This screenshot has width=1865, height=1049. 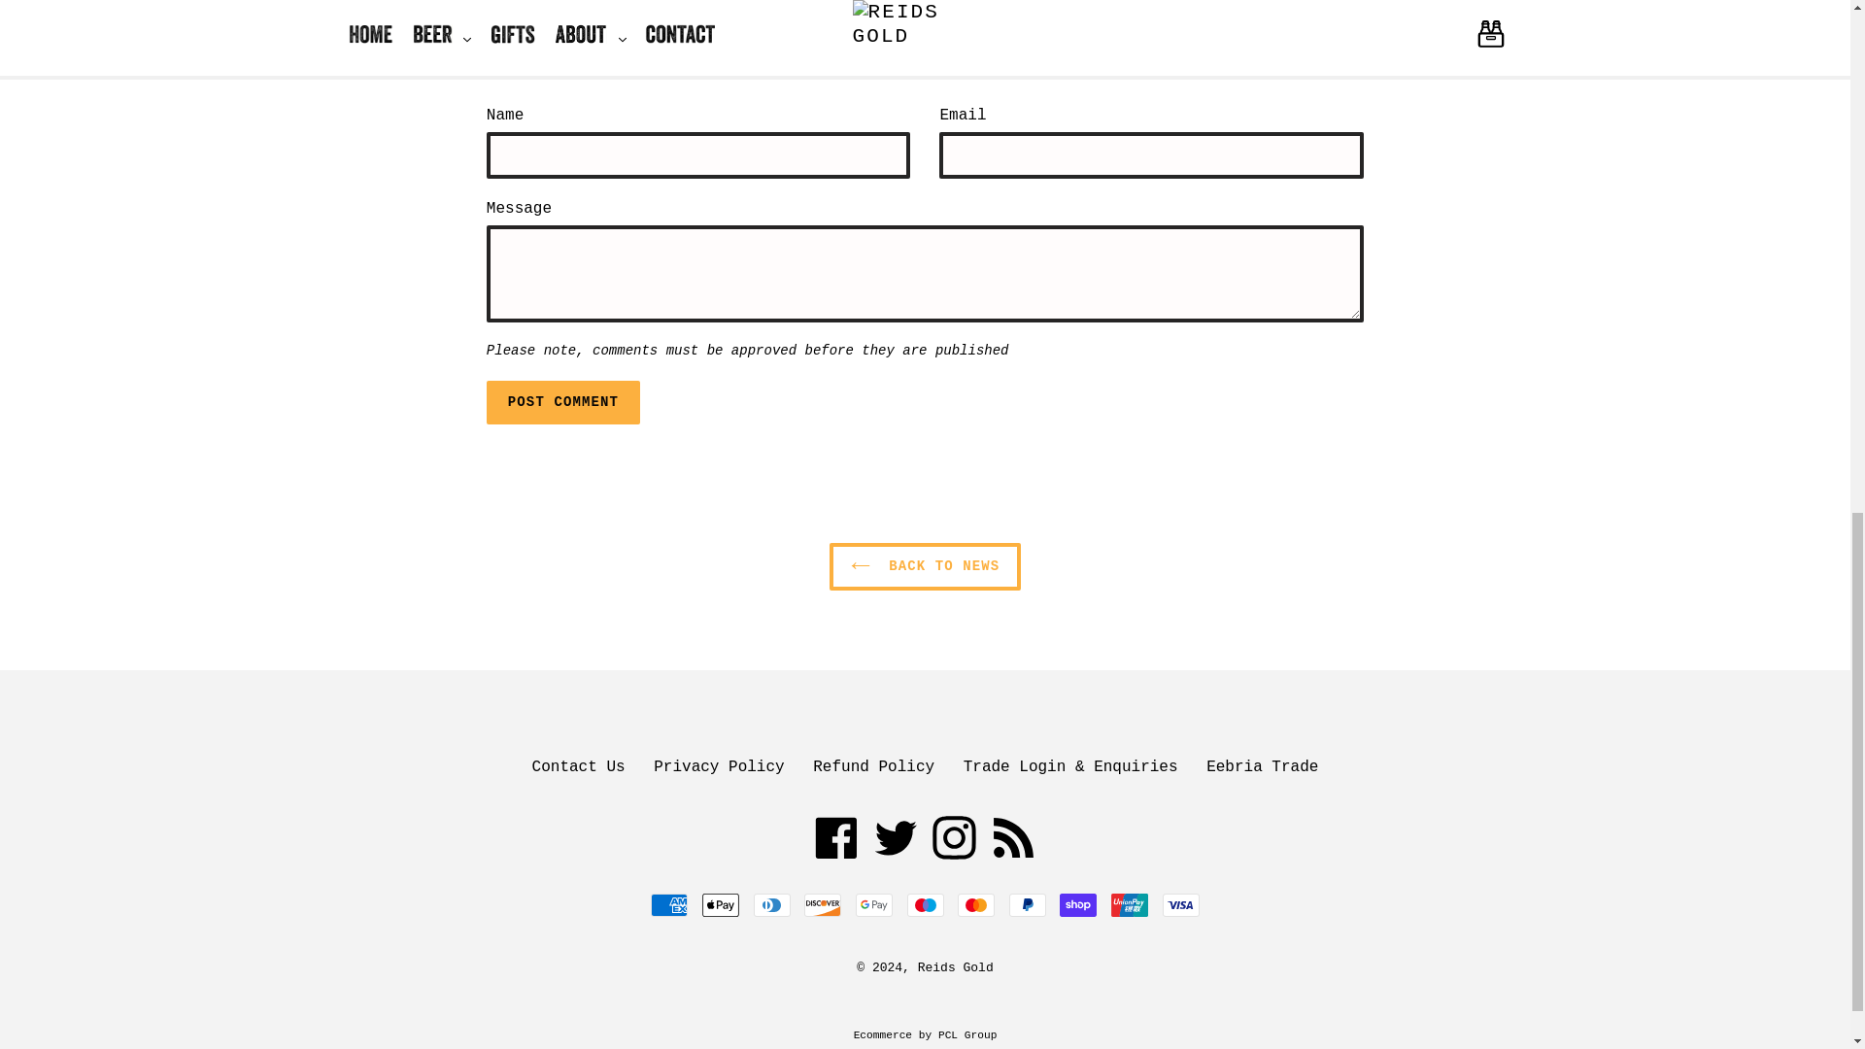 What do you see at coordinates (975, 905) in the screenshot?
I see `Mastercard` at bounding box center [975, 905].